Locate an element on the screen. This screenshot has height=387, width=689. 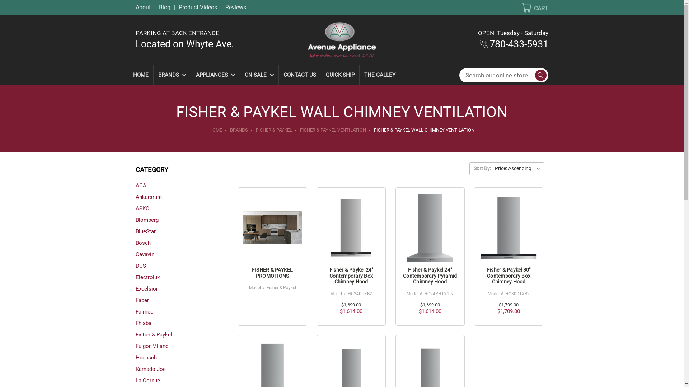
CONTACT US is located at coordinates (299, 75).